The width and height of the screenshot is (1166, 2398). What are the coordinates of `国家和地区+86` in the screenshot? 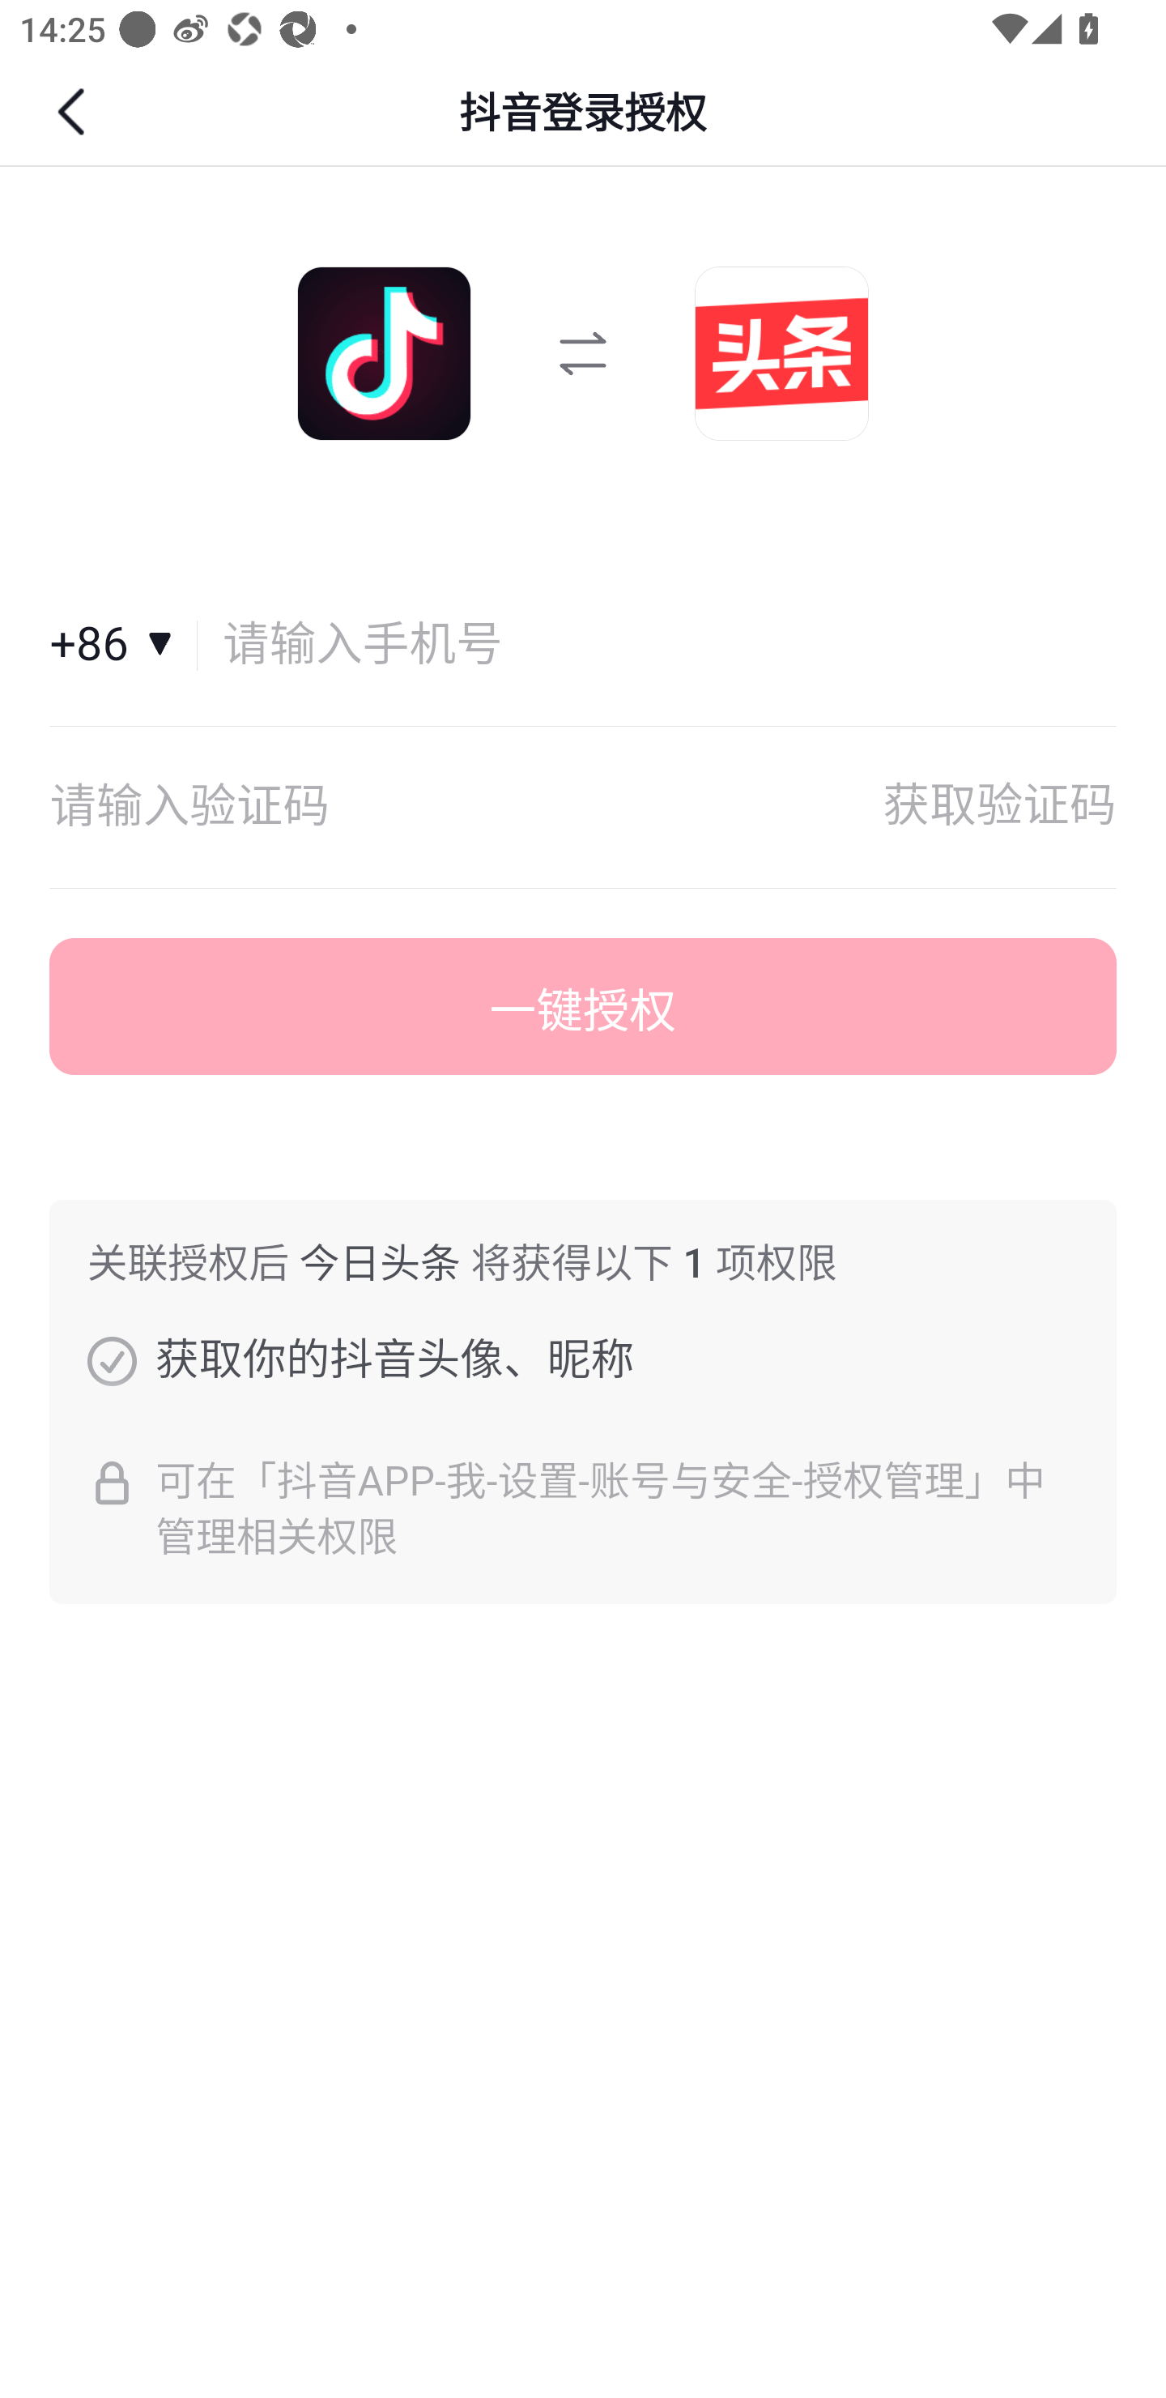 It's located at (124, 645).